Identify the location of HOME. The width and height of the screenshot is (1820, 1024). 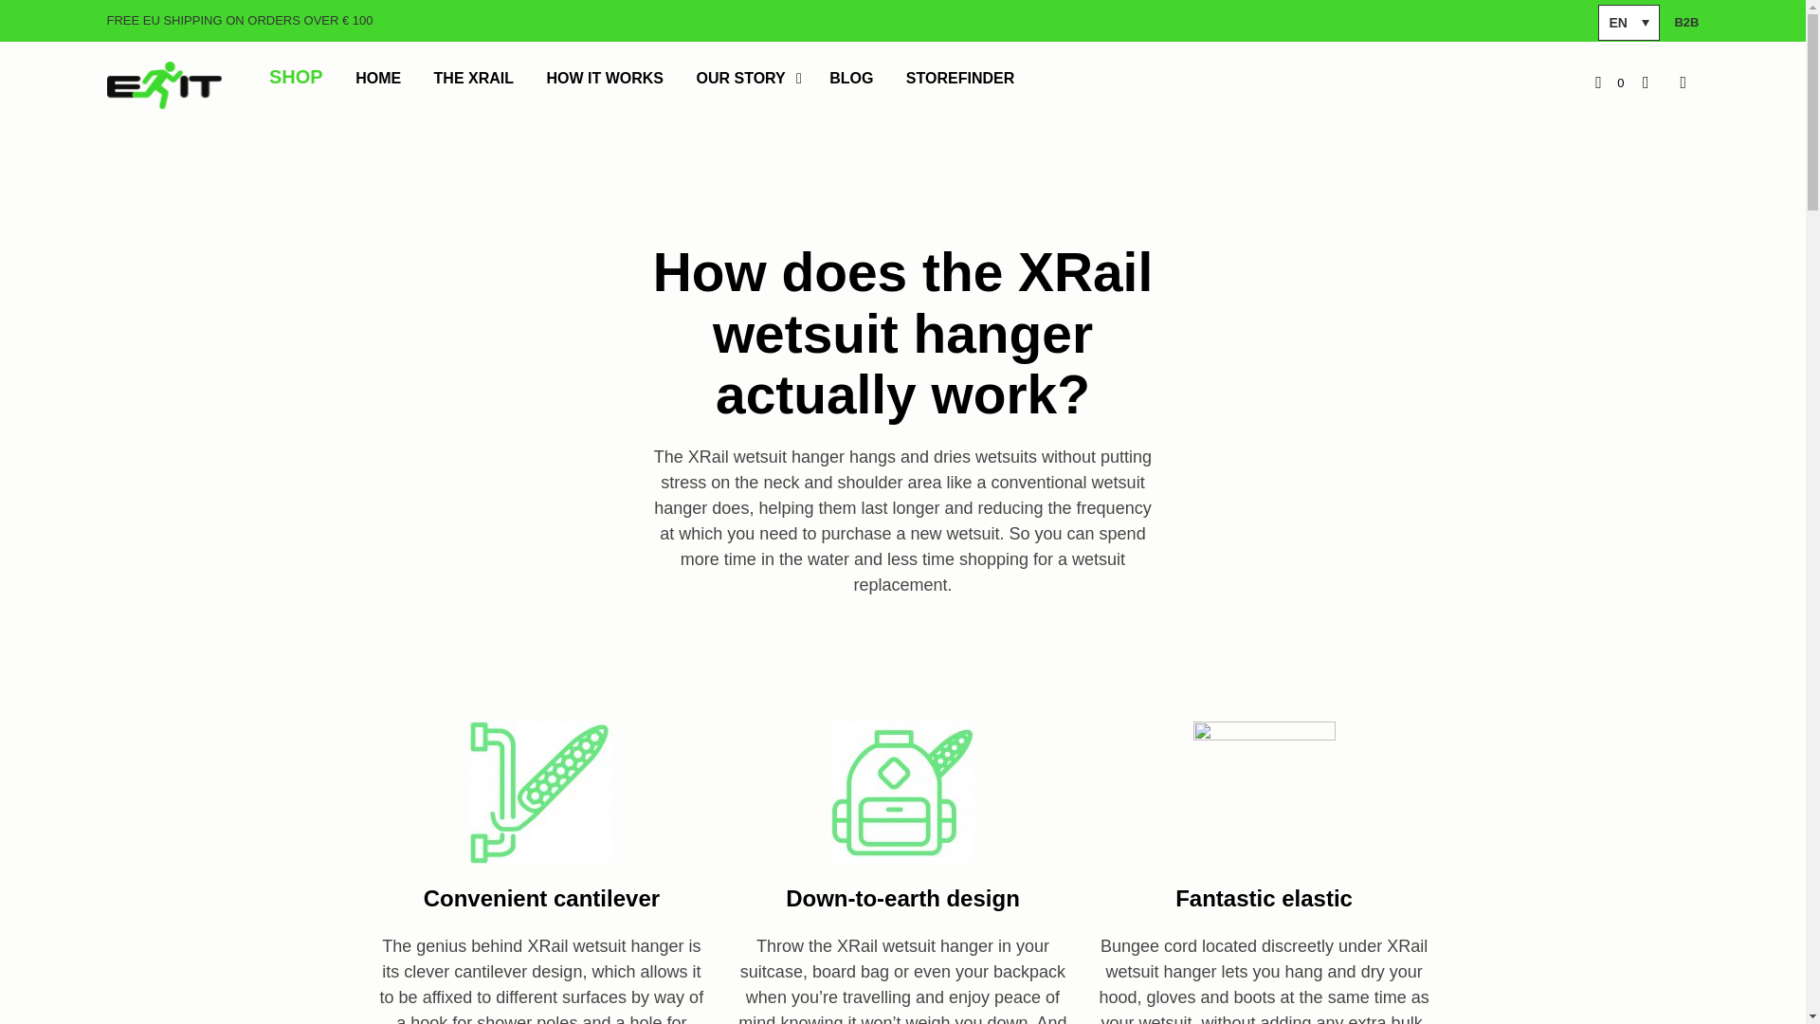
(377, 79).